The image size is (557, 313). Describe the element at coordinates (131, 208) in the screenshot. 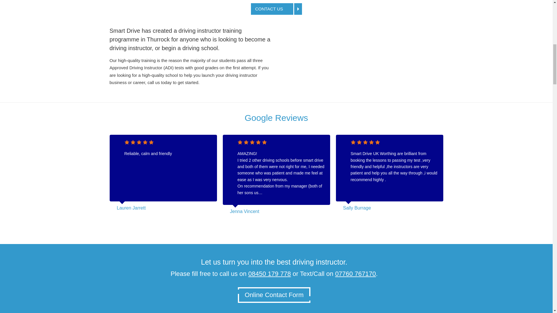

I see `Lauren Jarrett` at that location.